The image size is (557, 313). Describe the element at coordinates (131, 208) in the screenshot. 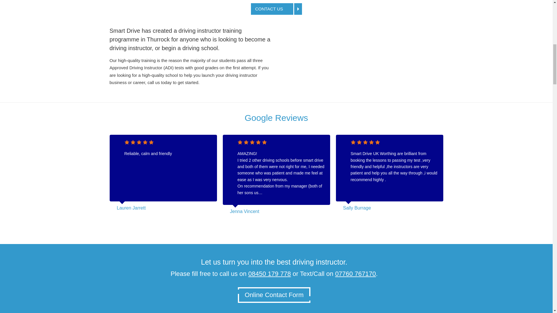

I see `Lauren Jarrett` at that location.